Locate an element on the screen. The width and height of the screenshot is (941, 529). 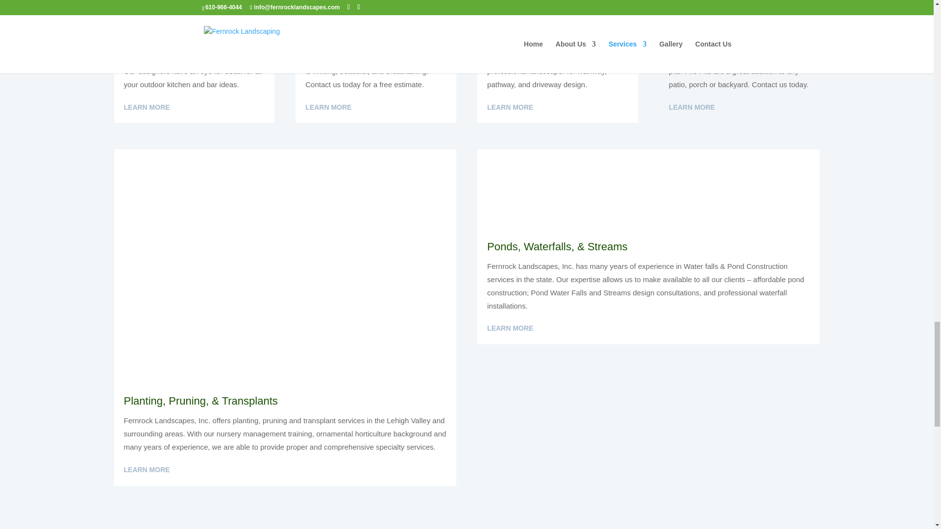
Walkway Installation is located at coordinates (557, 1).